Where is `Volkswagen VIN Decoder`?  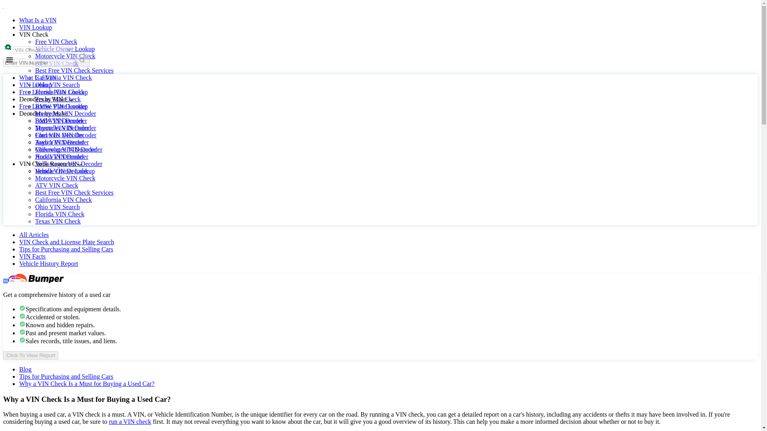 Volkswagen VIN Decoder is located at coordinates (69, 164).